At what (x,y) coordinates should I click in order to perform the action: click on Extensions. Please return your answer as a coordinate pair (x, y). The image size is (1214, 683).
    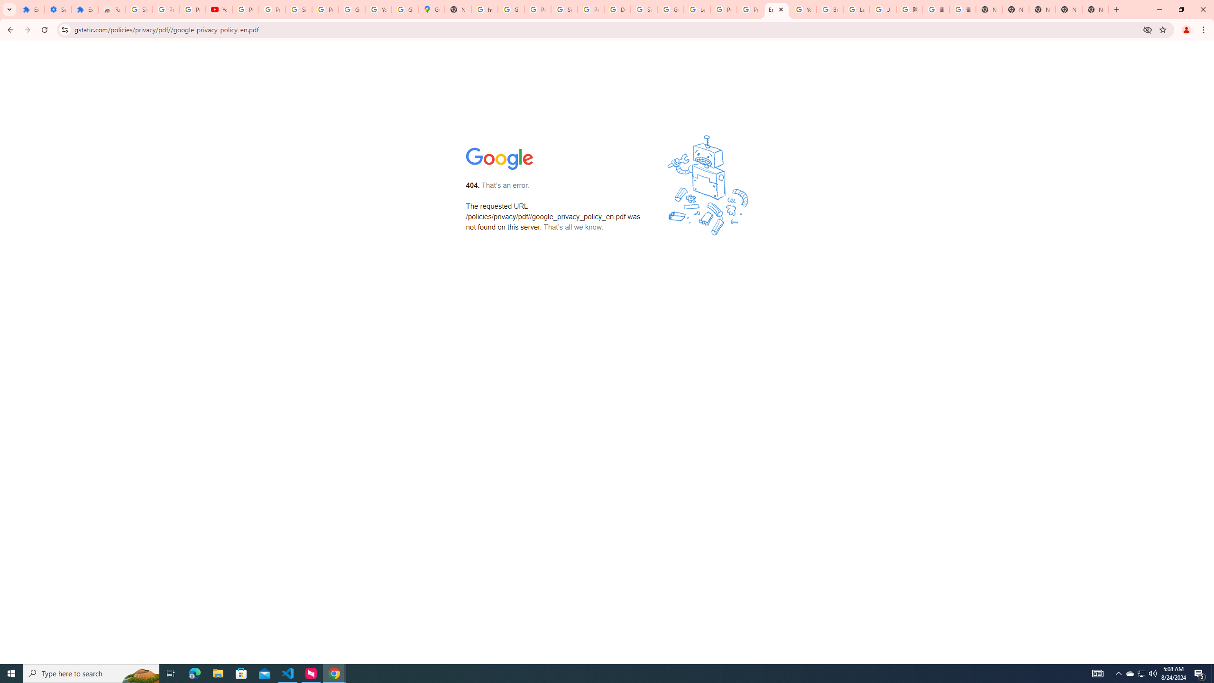
    Looking at the image, I should click on (31, 9).